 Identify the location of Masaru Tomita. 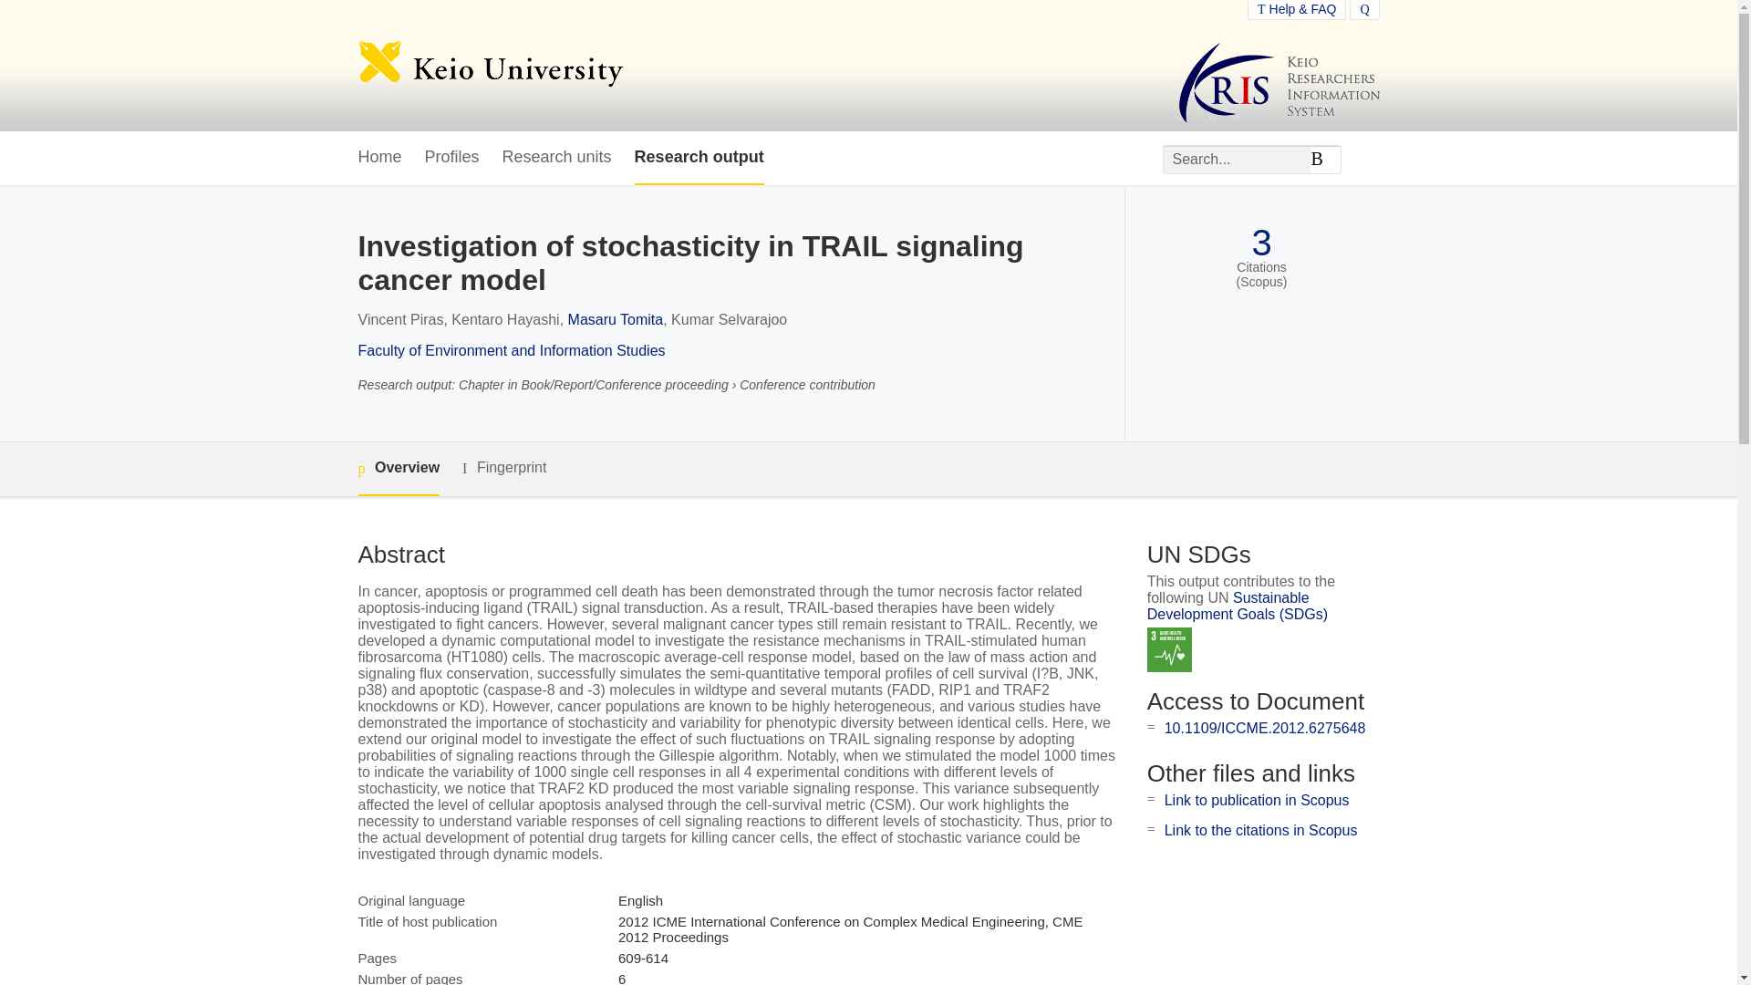
(615, 319).